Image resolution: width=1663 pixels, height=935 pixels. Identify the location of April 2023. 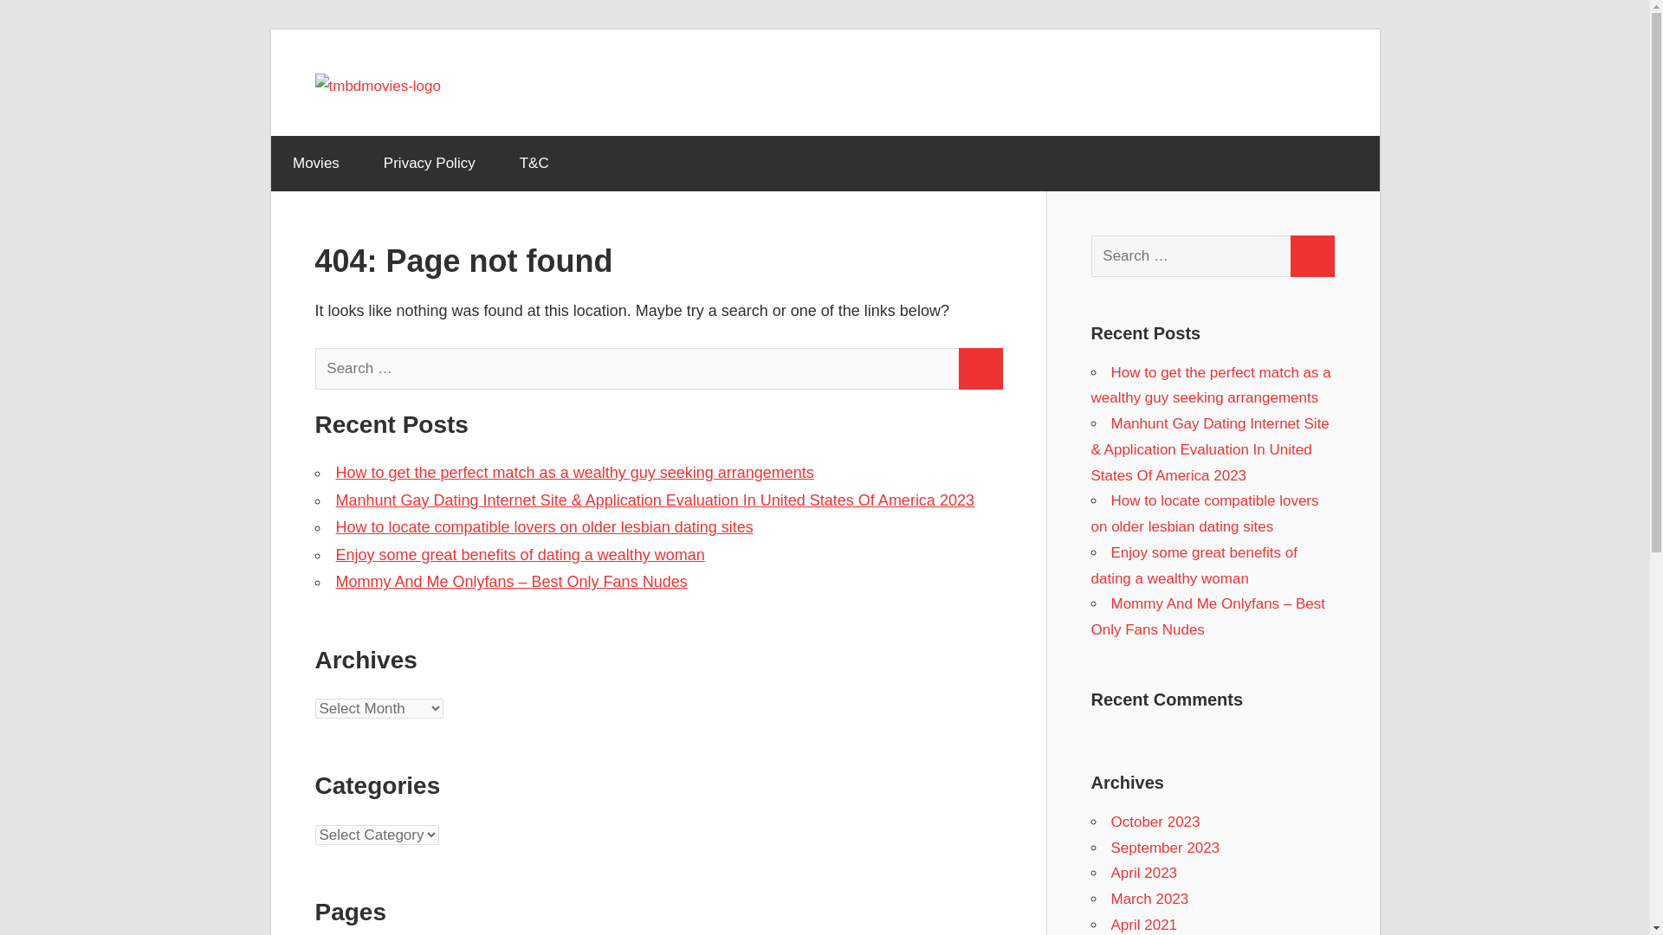
(1143, 873).